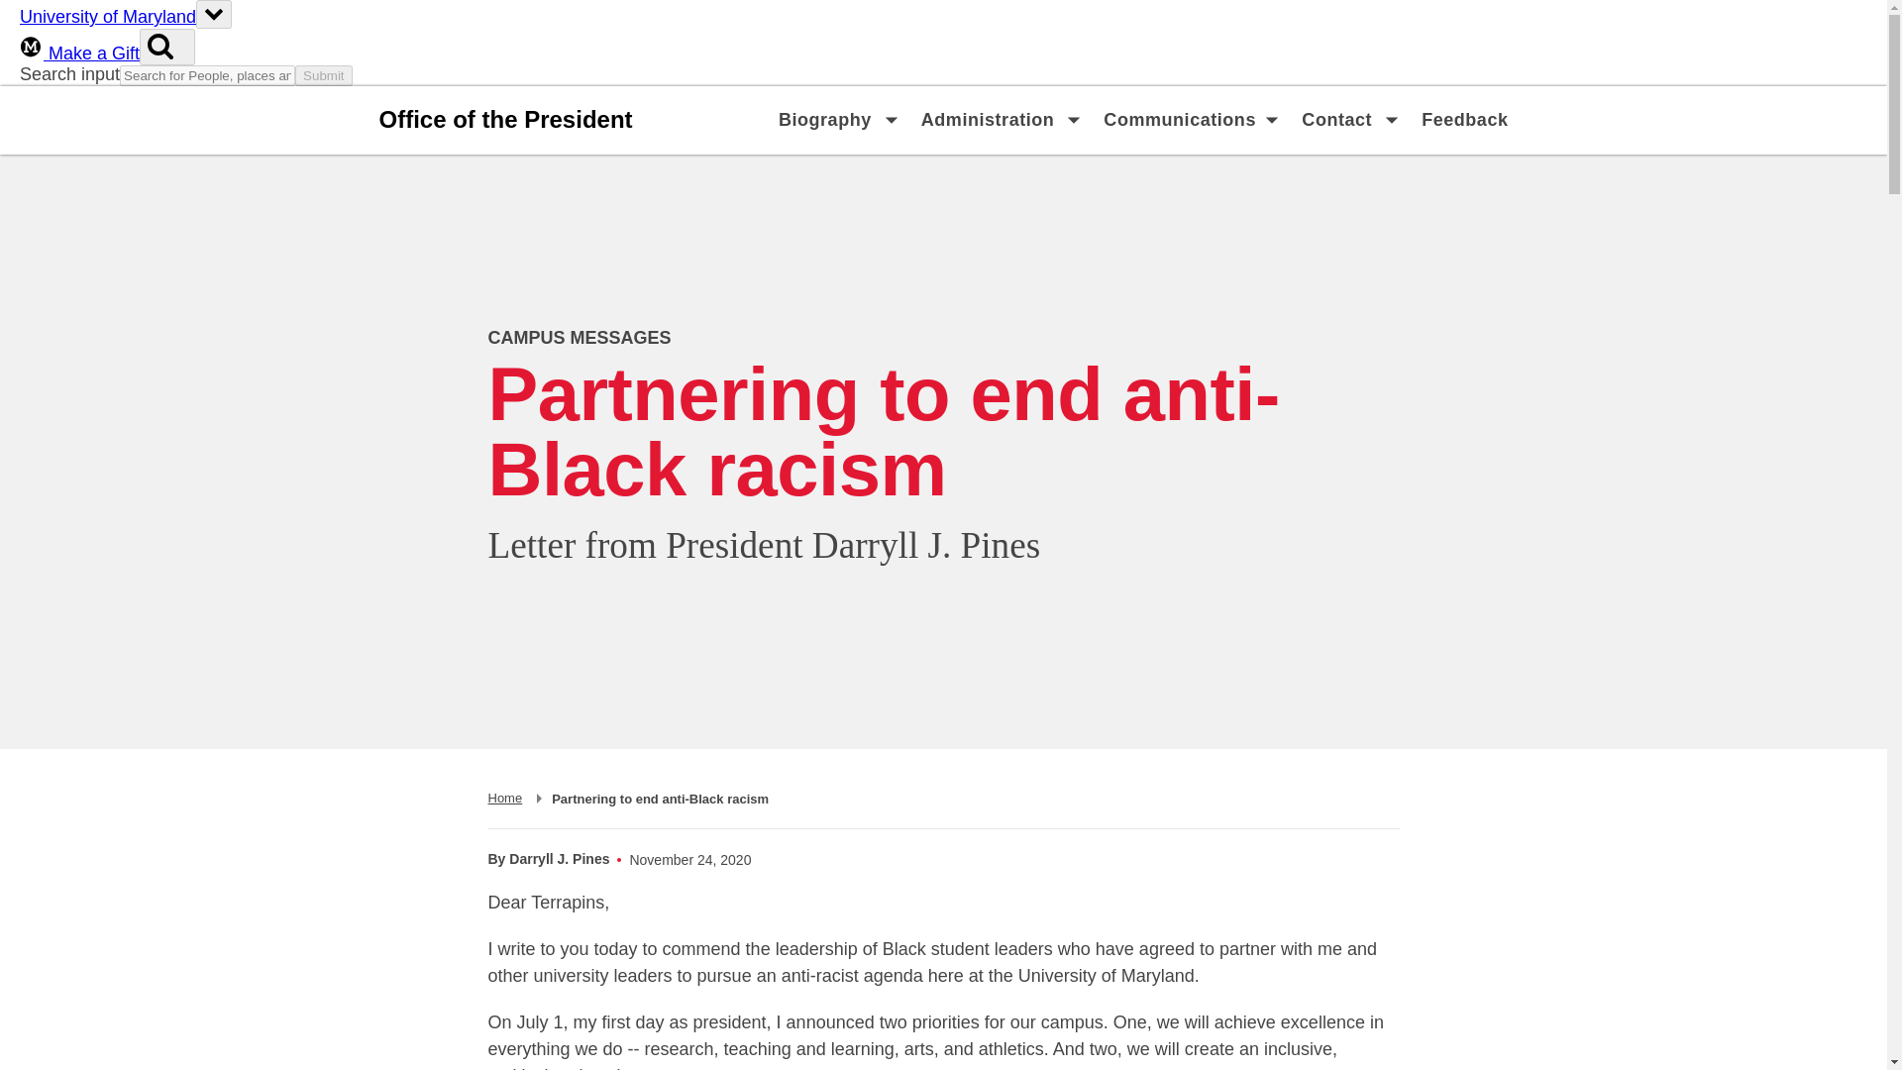 The width and height of the screenshot is (1902, 1070). What do you see at coordinates (1337, 121) in the screenshot?
I see `Contact` at bounding box center [1337, 121].